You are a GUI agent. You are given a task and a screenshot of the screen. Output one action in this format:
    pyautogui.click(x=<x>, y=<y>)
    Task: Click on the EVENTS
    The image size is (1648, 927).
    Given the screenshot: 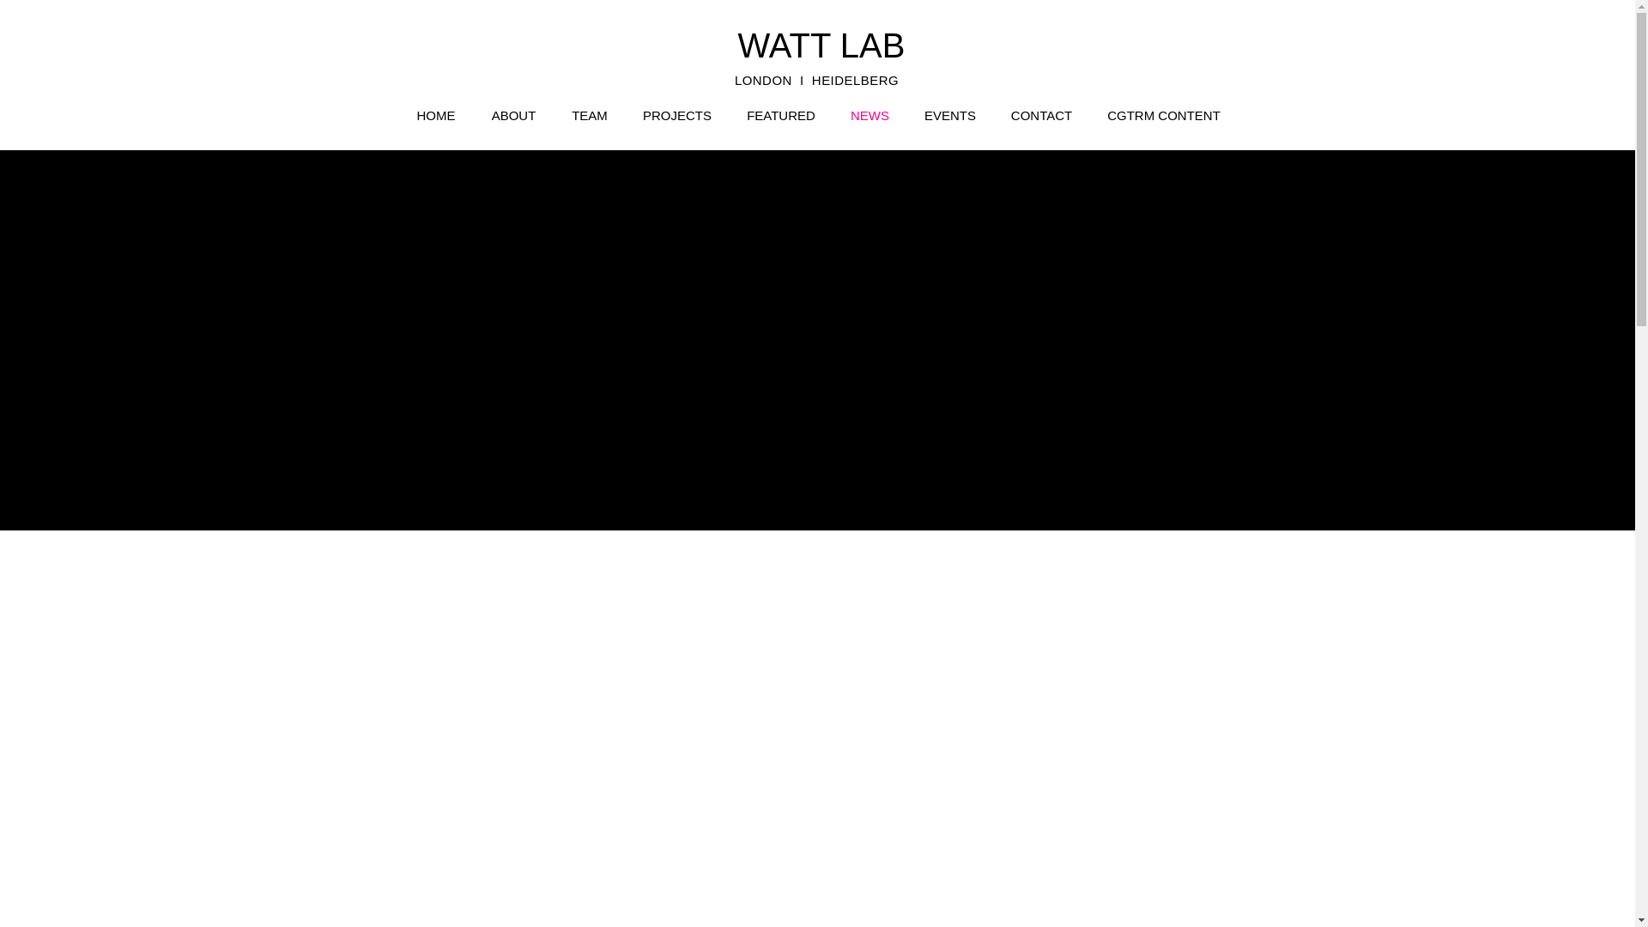 What is the action you would take?
    pyautogui.click(x=949, y=115)
    